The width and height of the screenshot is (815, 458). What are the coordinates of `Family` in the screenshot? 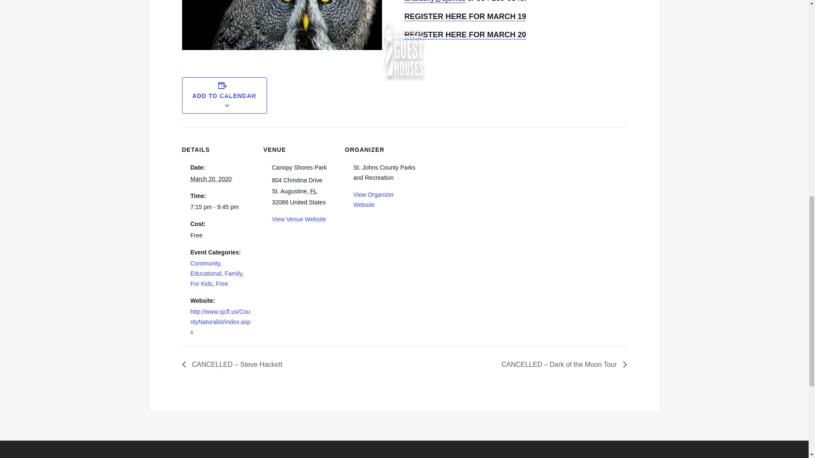 It's located at (233, 274).